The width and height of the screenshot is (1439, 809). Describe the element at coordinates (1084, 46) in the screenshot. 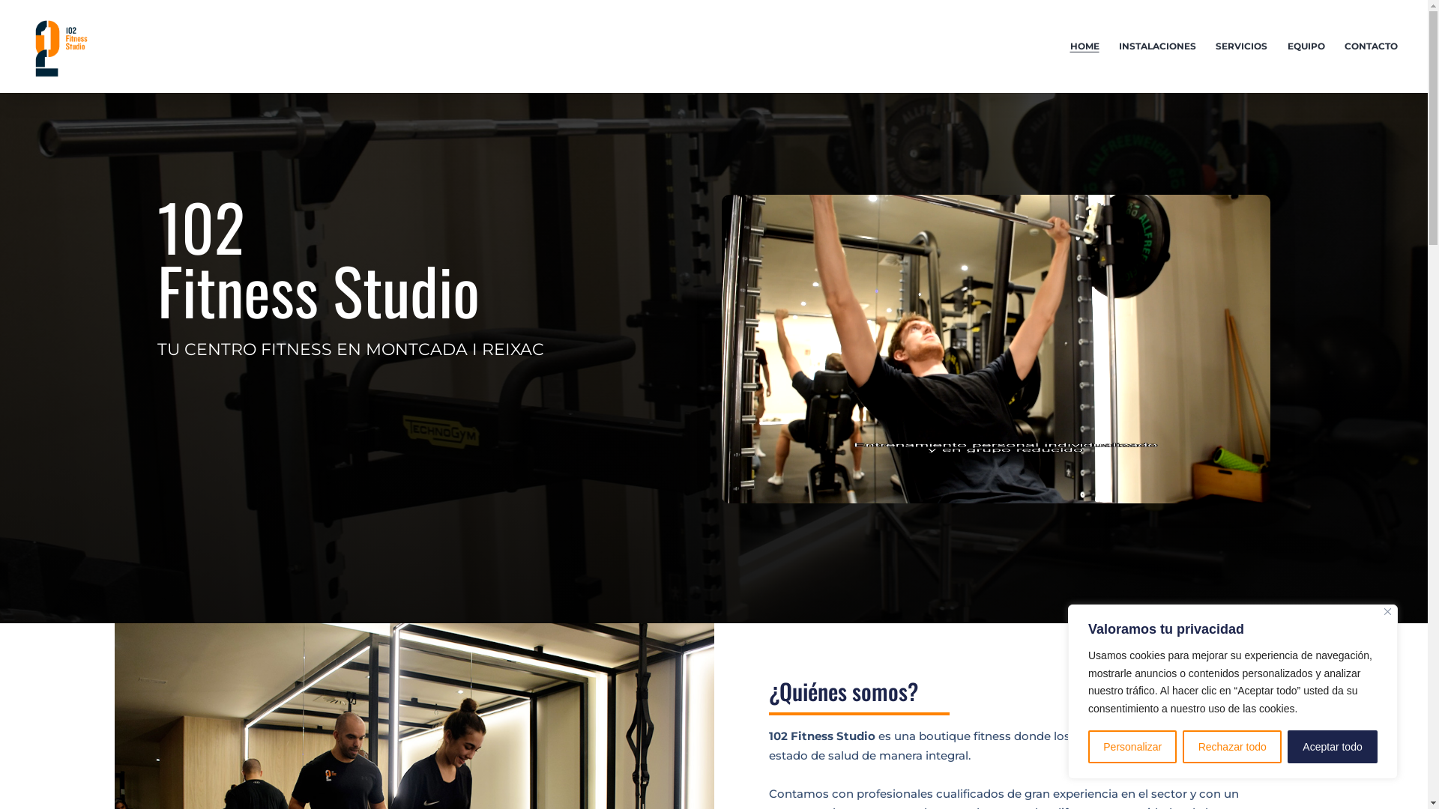

I see `HOME` at that location.